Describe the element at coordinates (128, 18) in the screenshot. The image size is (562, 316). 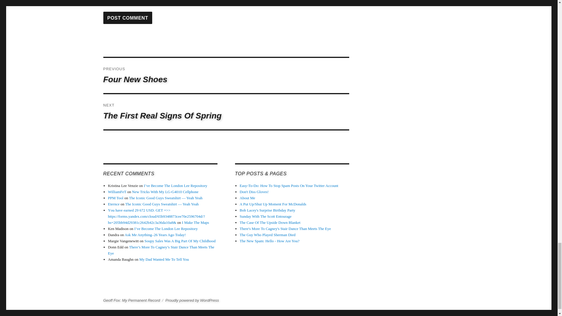
I see `WilliamFeT` at that location.